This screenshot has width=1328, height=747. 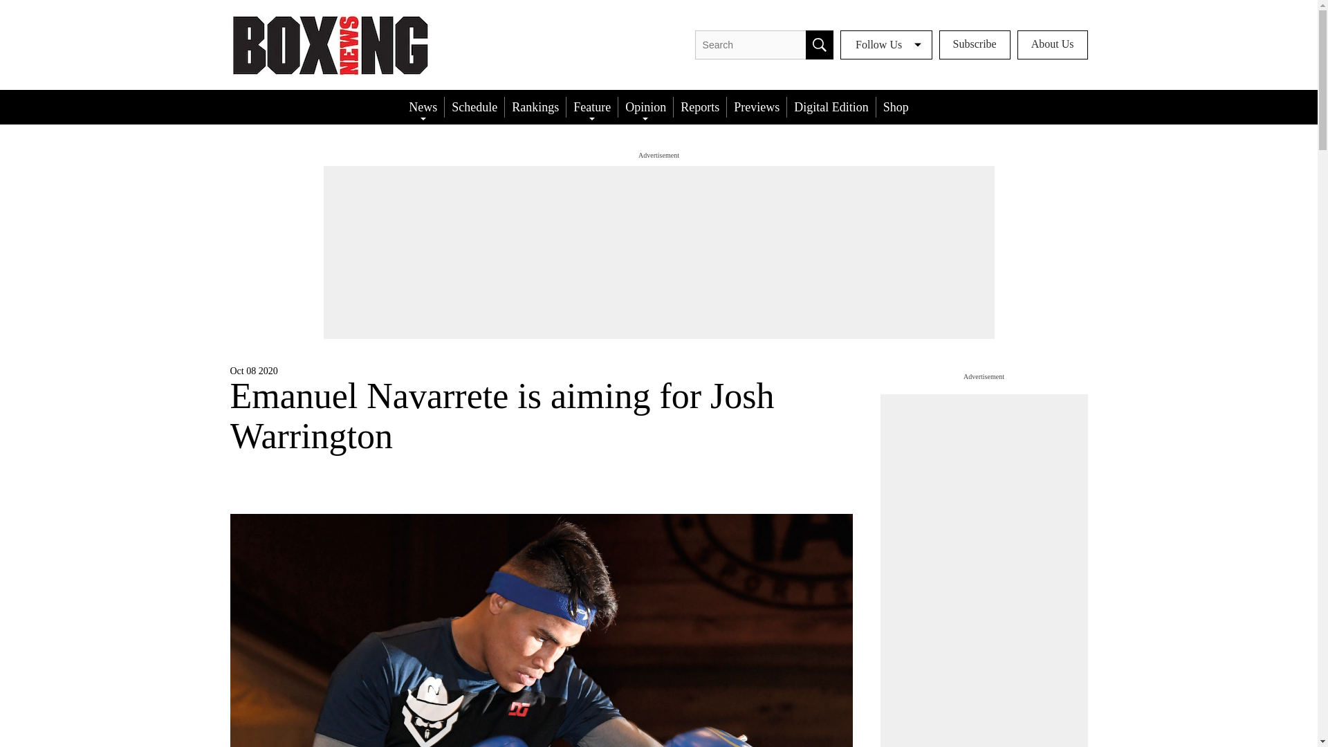 I want to click on About Us, so click(x=1052, y=45).